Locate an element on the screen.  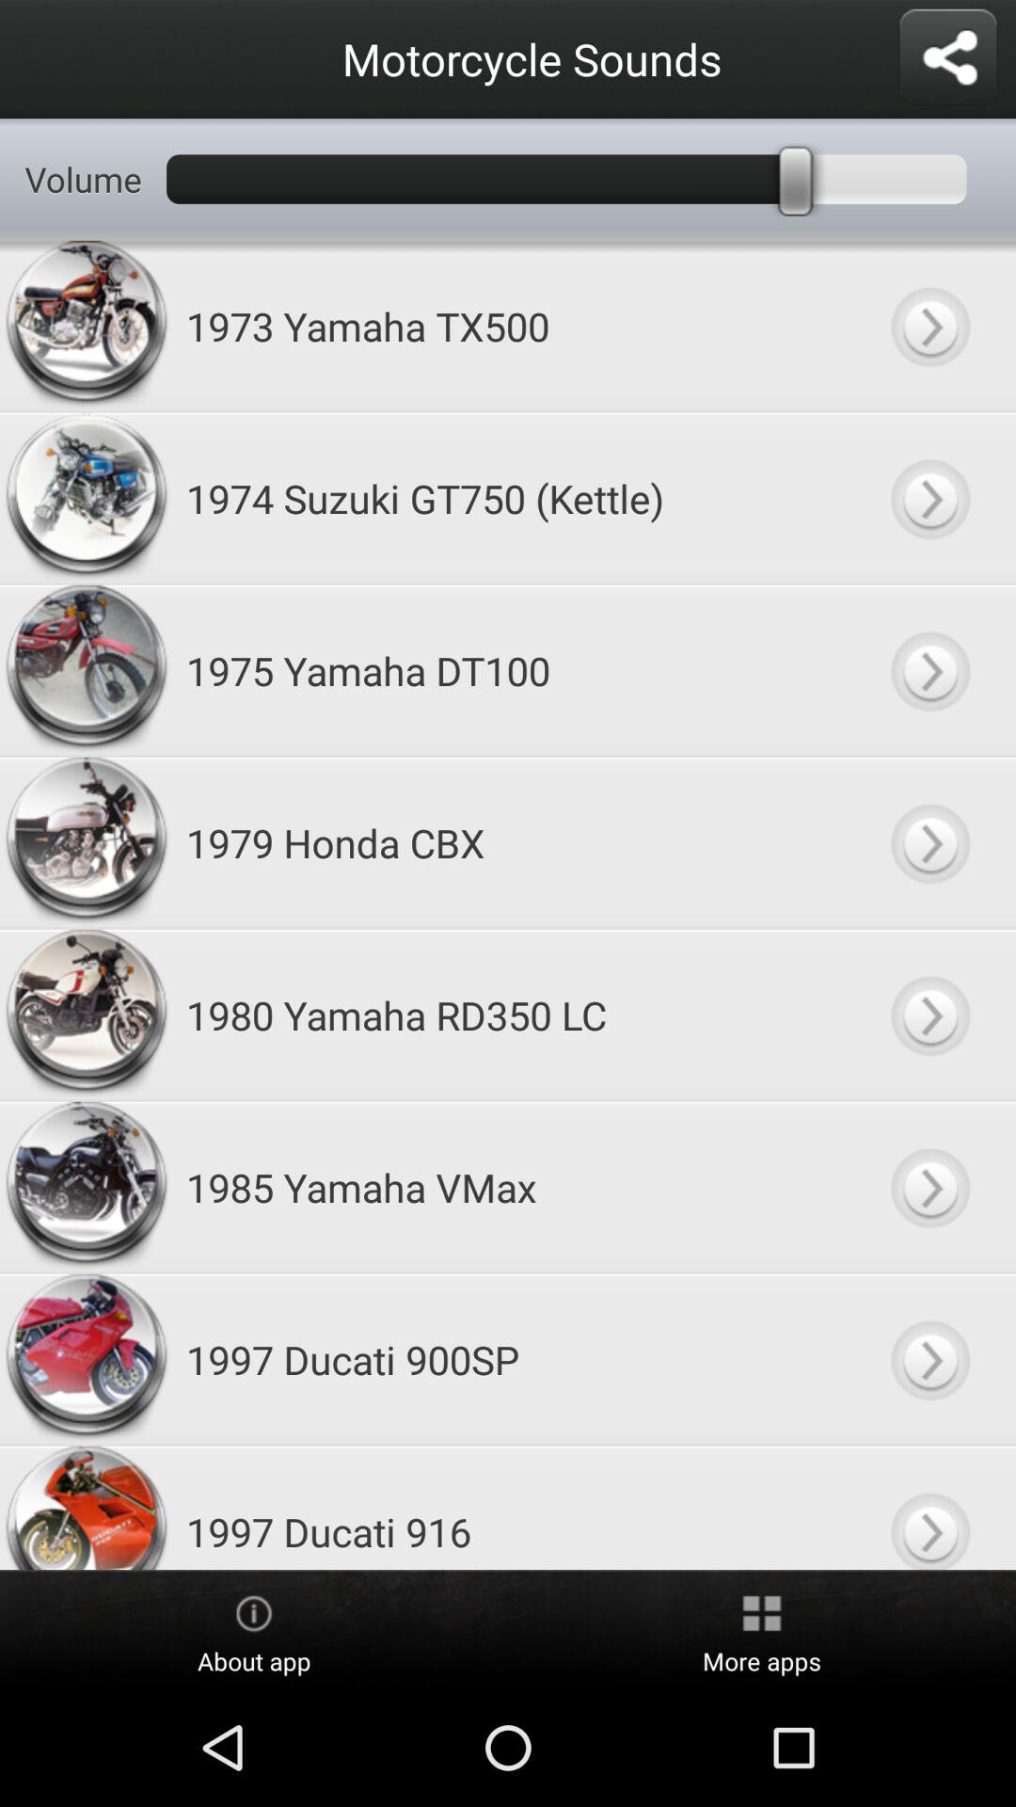
play motorcycle sound is located at coordinates (929, 326).